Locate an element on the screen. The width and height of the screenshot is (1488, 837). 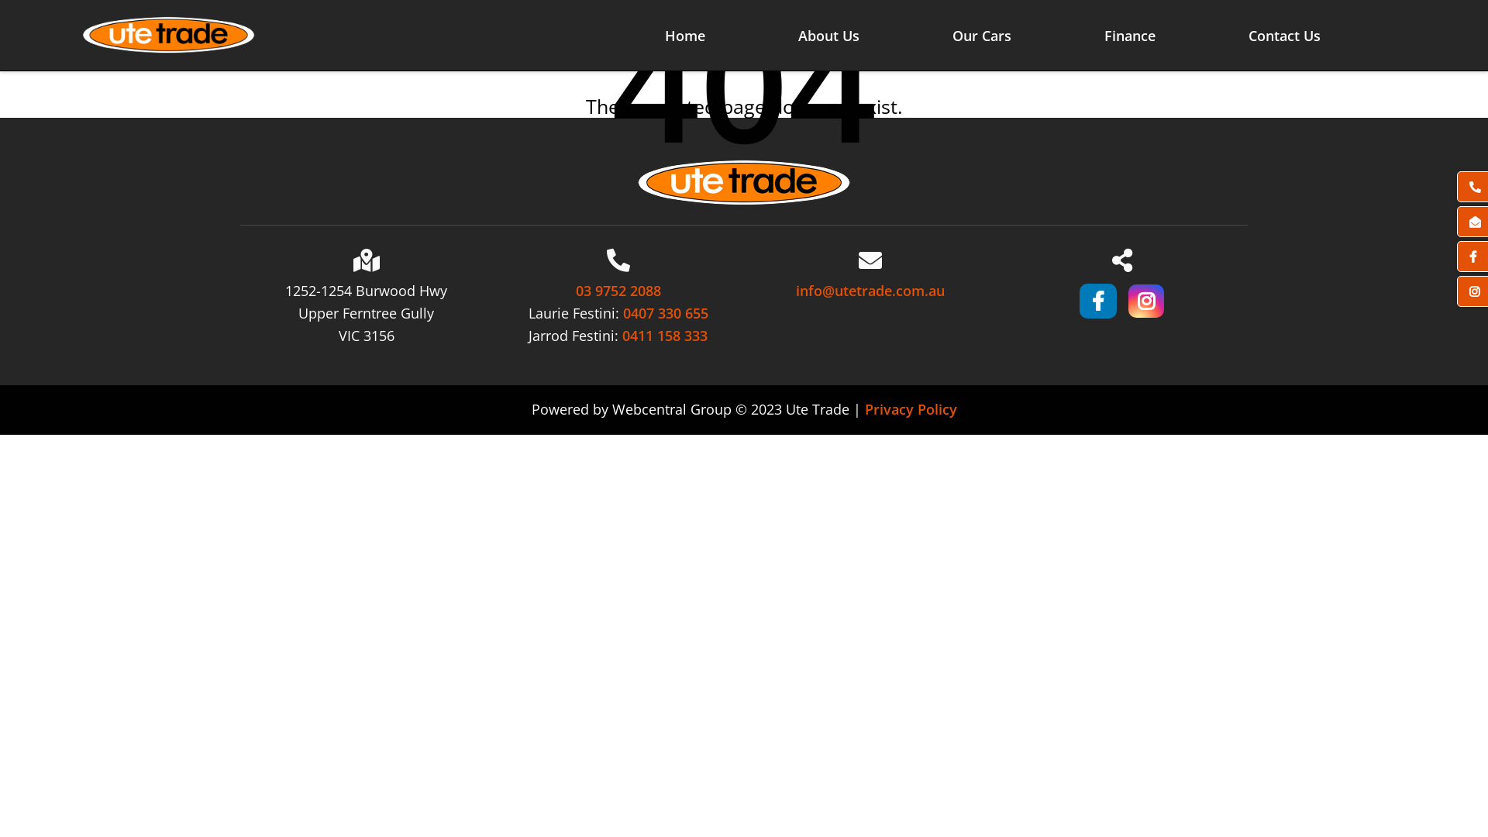
About Us is located at coordinates (829, 36).